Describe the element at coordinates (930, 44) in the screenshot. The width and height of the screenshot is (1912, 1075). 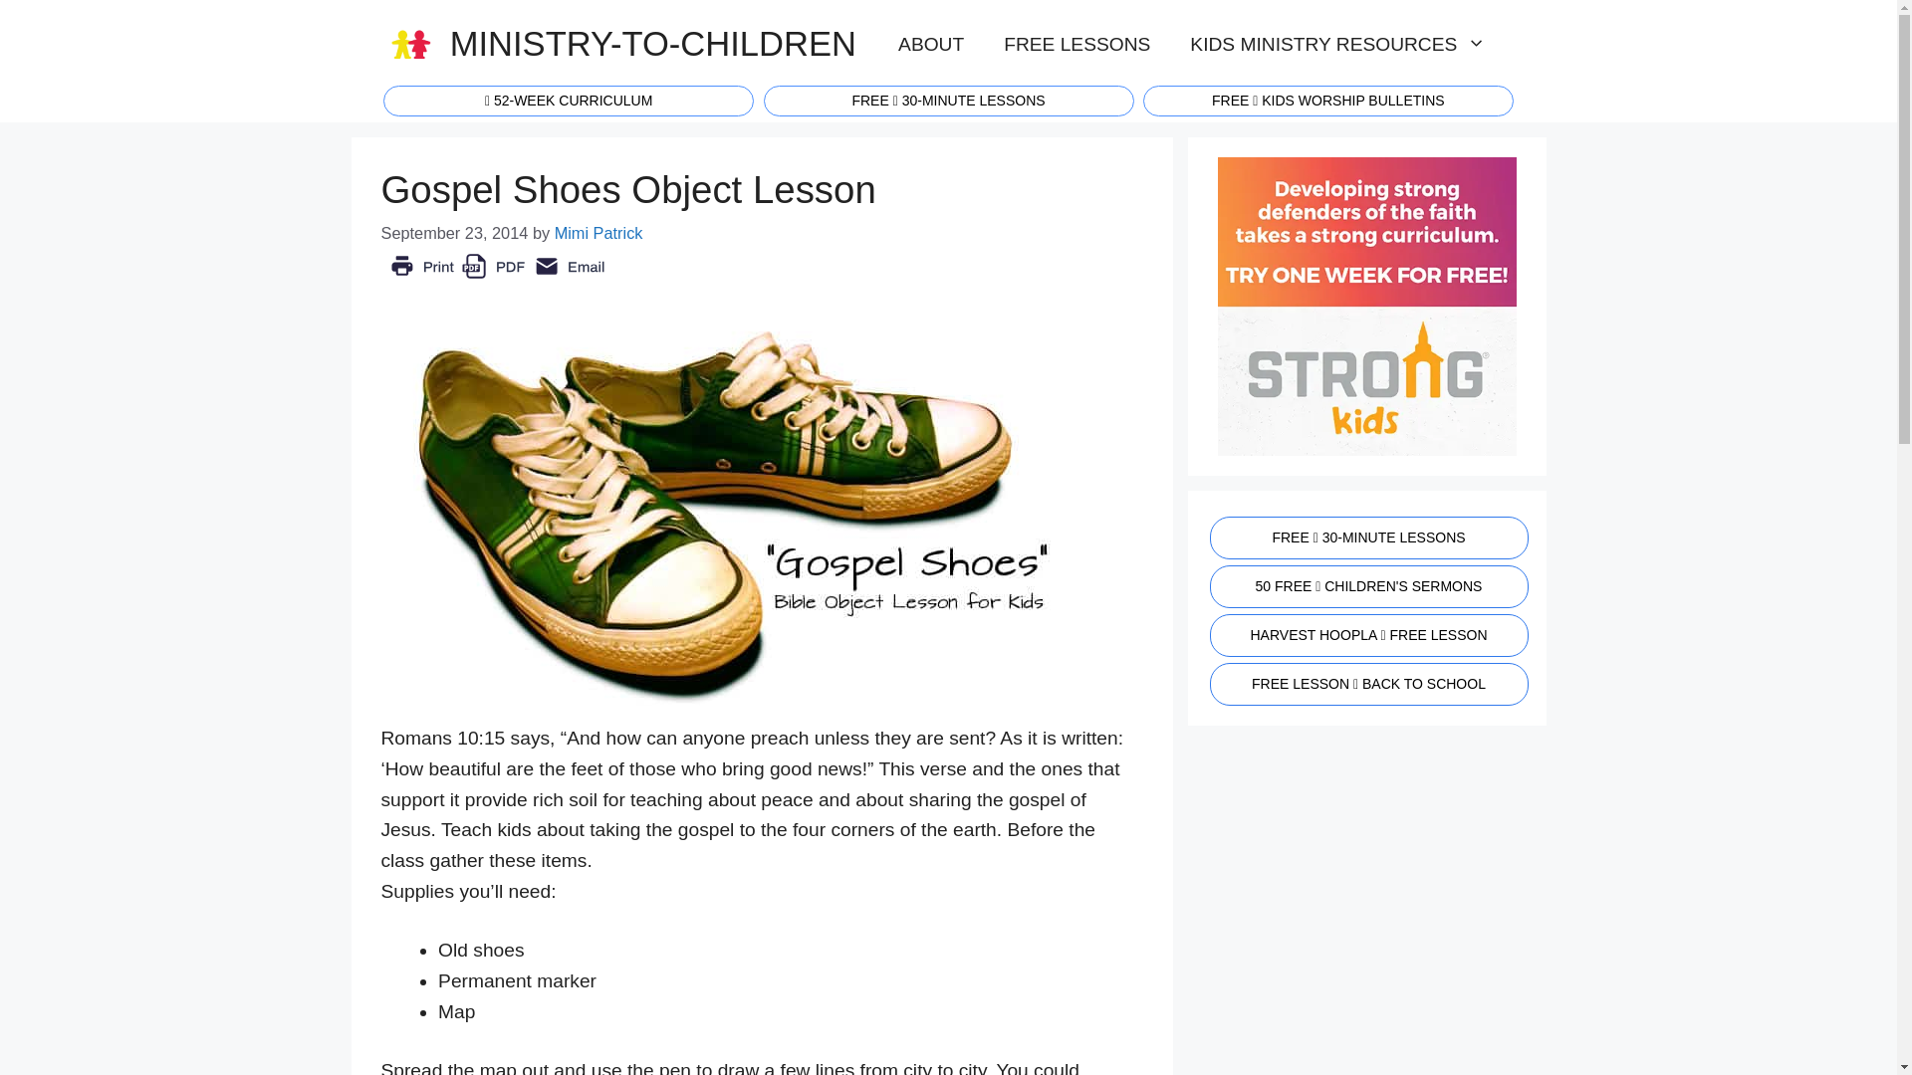
I see `ABOUT` at that location.